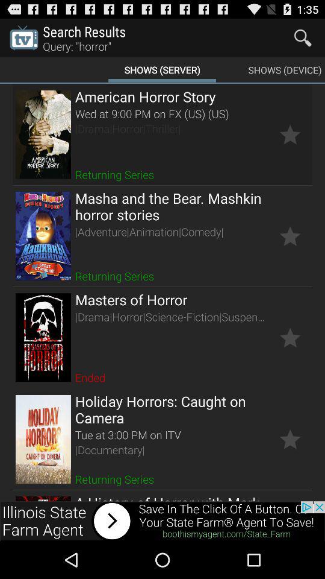 The width and height of the screenshot is (325, 579). What do you see at coordinates (162, 521) in the screenshot?
I see `link to advertisement link` at bounding box center [162, 521].